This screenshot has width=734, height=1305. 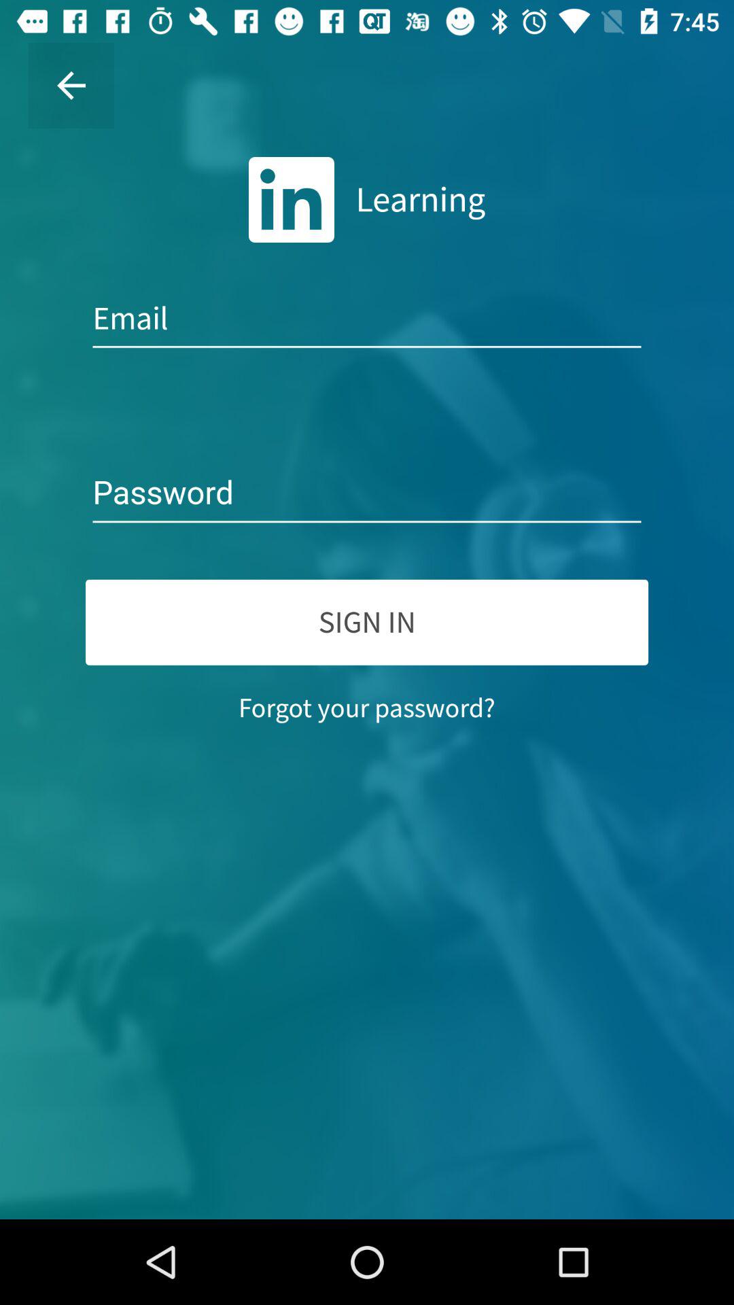 What do you see at coordinates (367, 622) in the screenshot?
I see `jump to sign in` at bounding box center [367, 622].